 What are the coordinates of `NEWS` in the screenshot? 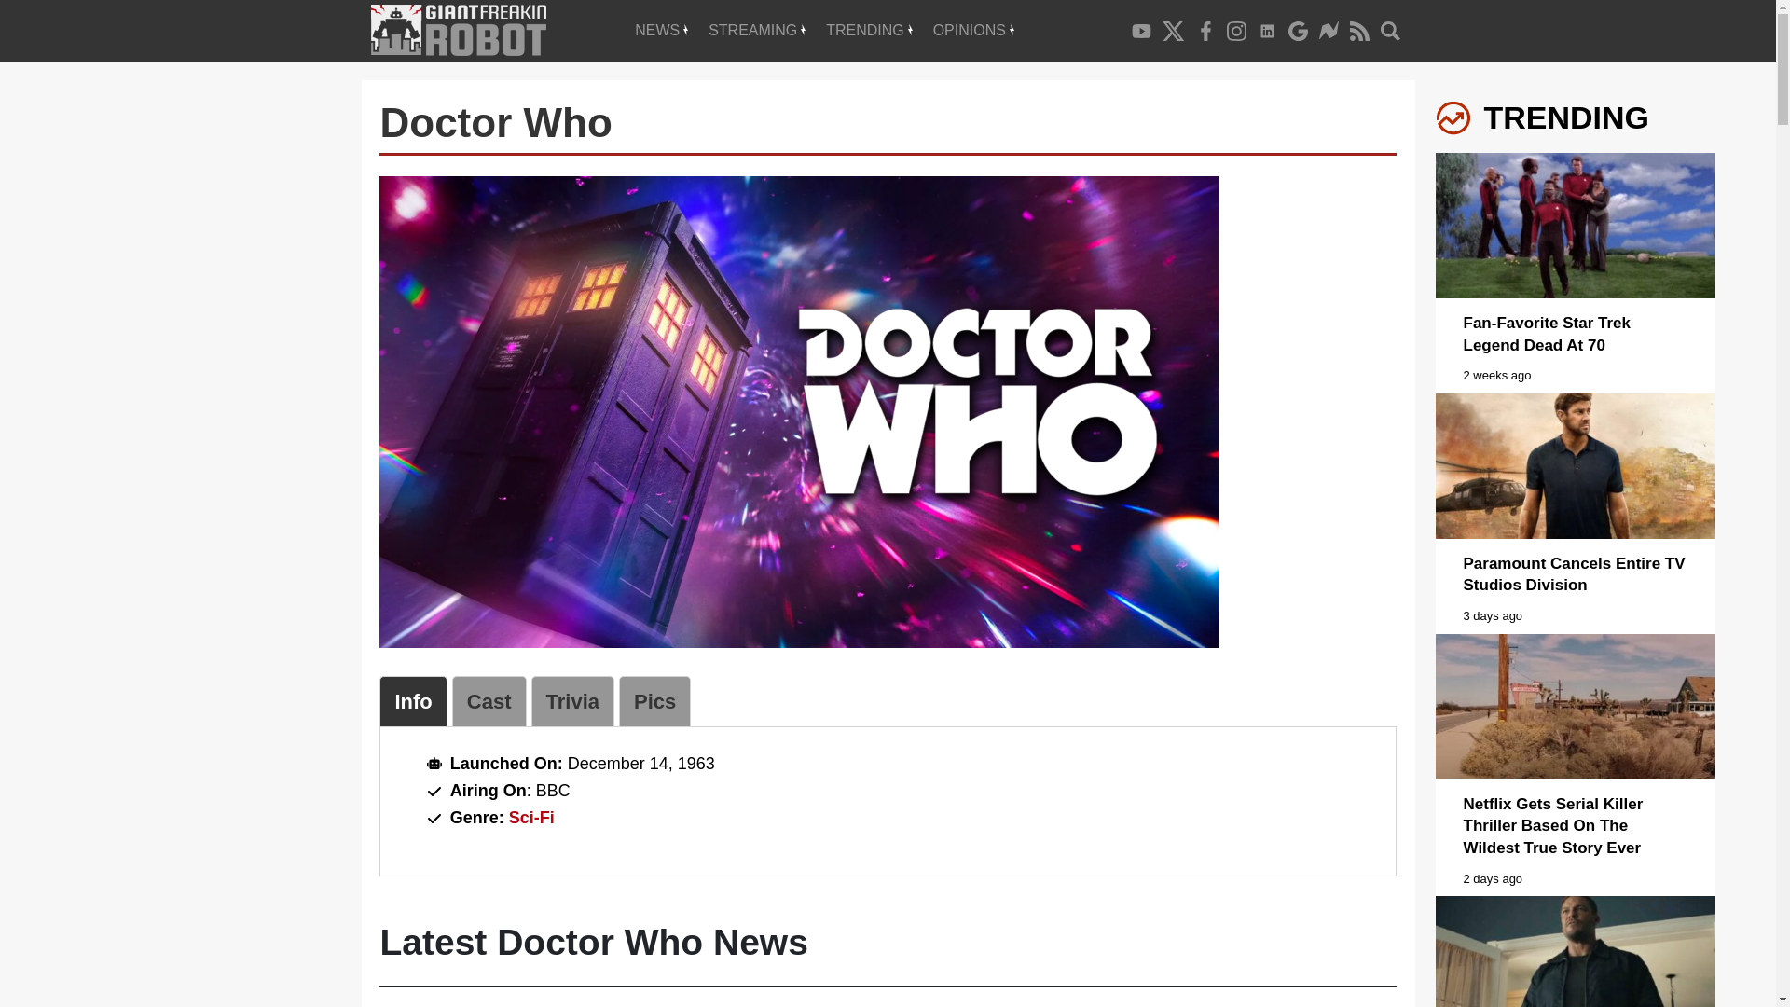 It's located at (661, 30).